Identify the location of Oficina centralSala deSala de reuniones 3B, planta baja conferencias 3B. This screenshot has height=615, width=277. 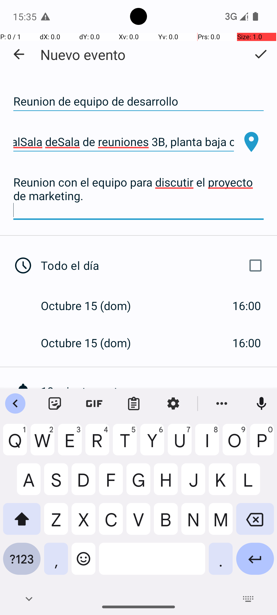
(124, 142).